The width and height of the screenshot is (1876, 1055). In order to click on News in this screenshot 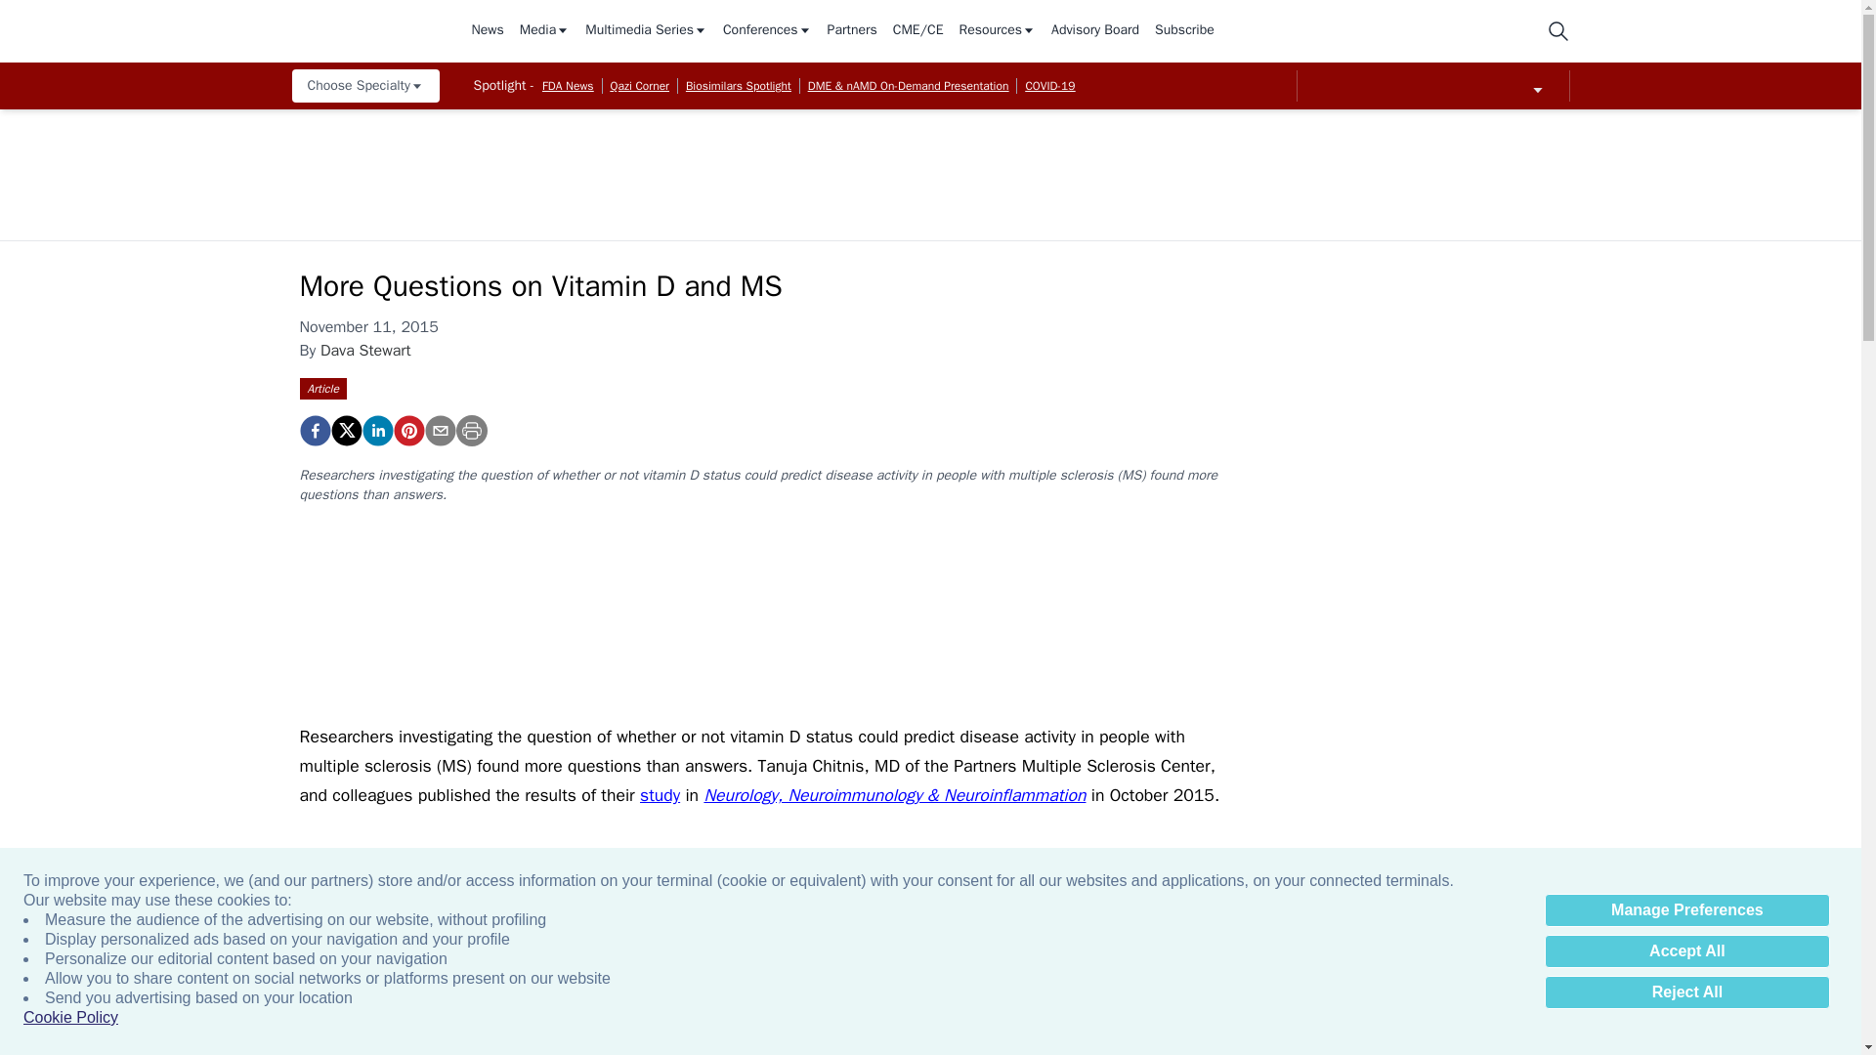, I will do `click(487, 31)`.